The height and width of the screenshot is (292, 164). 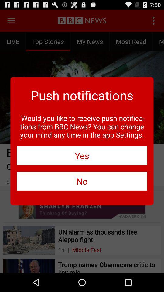 I want to click on choose the item above no, so click(x=82, y=156).